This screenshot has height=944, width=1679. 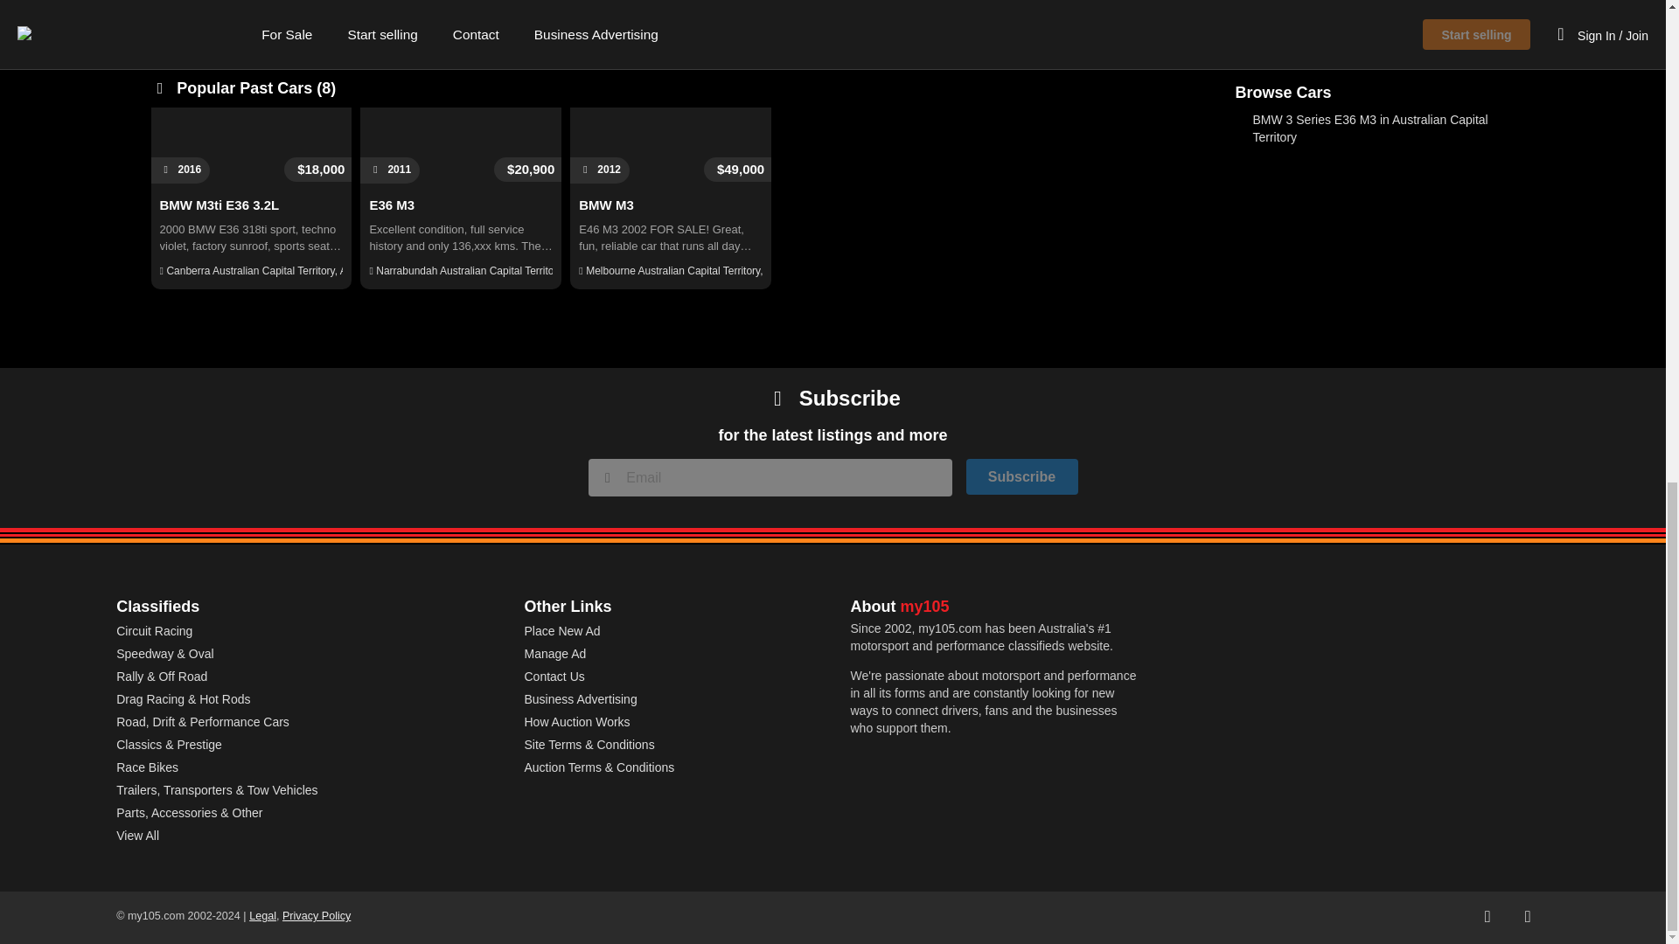 I want to click on BMW 3 Series E36 M3 in Australian Capital Territory, so click(x=1369, y=128).